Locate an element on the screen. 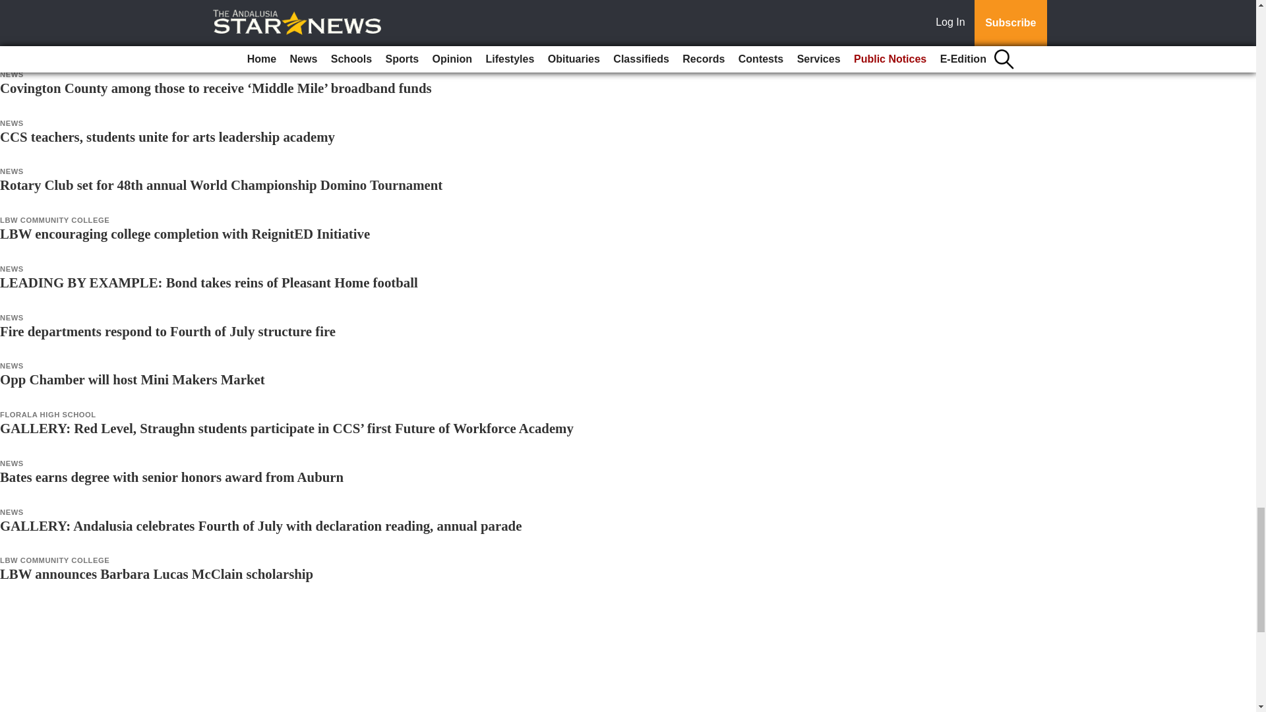  ADSI plans county Clean-Up Day on July 20 is located at coordinates (131, 39).